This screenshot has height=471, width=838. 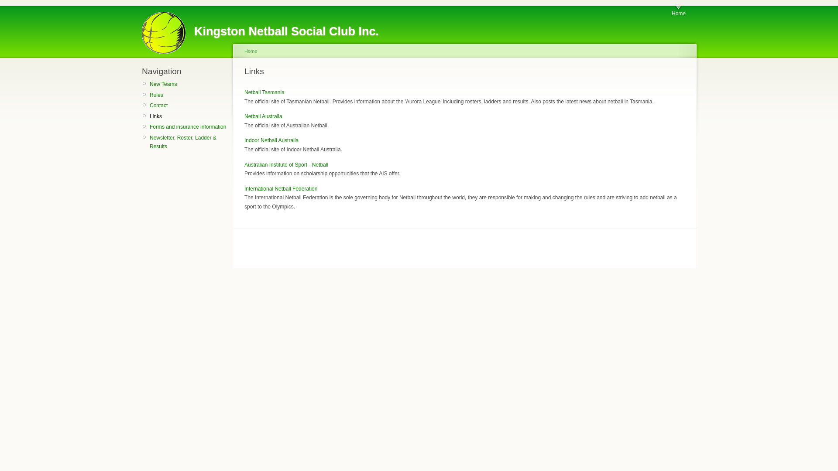 I want to click on Newsletter, Roster, Ladder & Results, so click(x=189, y=142).